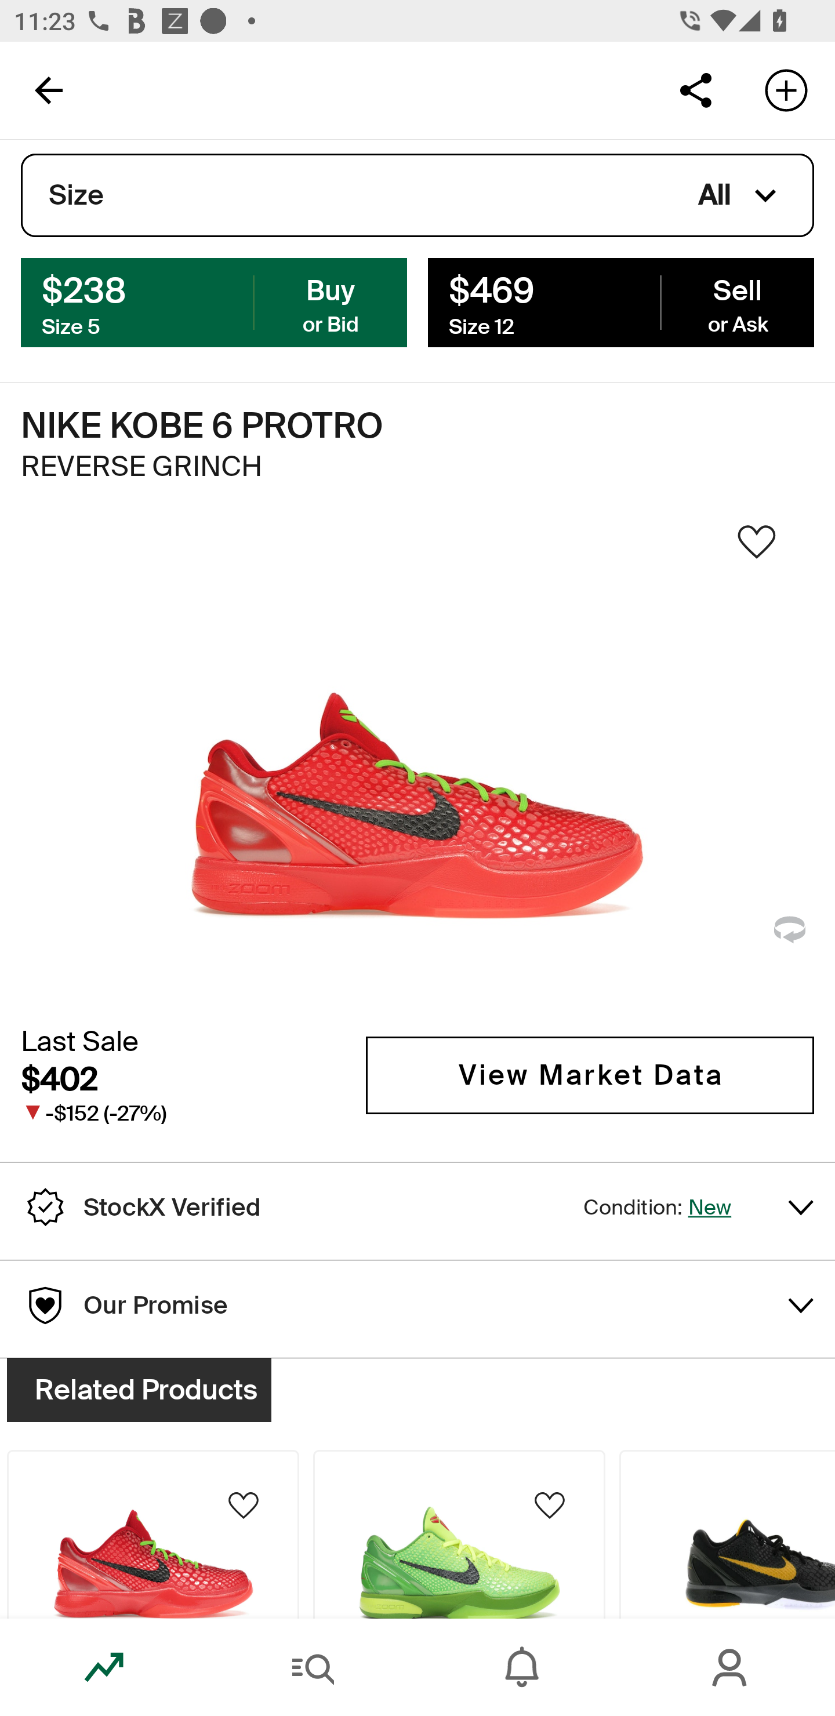  I want to click on Share, so click(695, 89).